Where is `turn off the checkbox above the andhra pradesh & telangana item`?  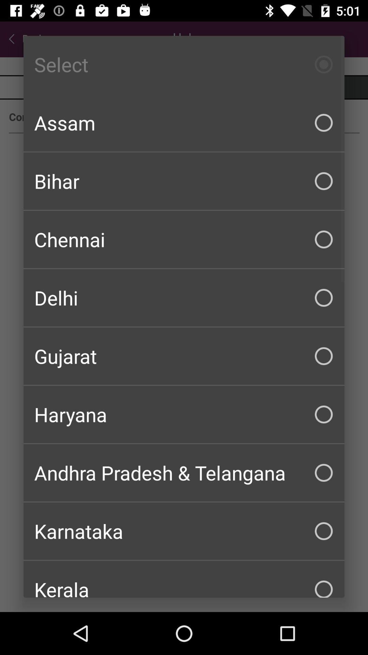 turn off the checkbox above the andhra pradesh & telangana item is located at coordinates (184, 414).